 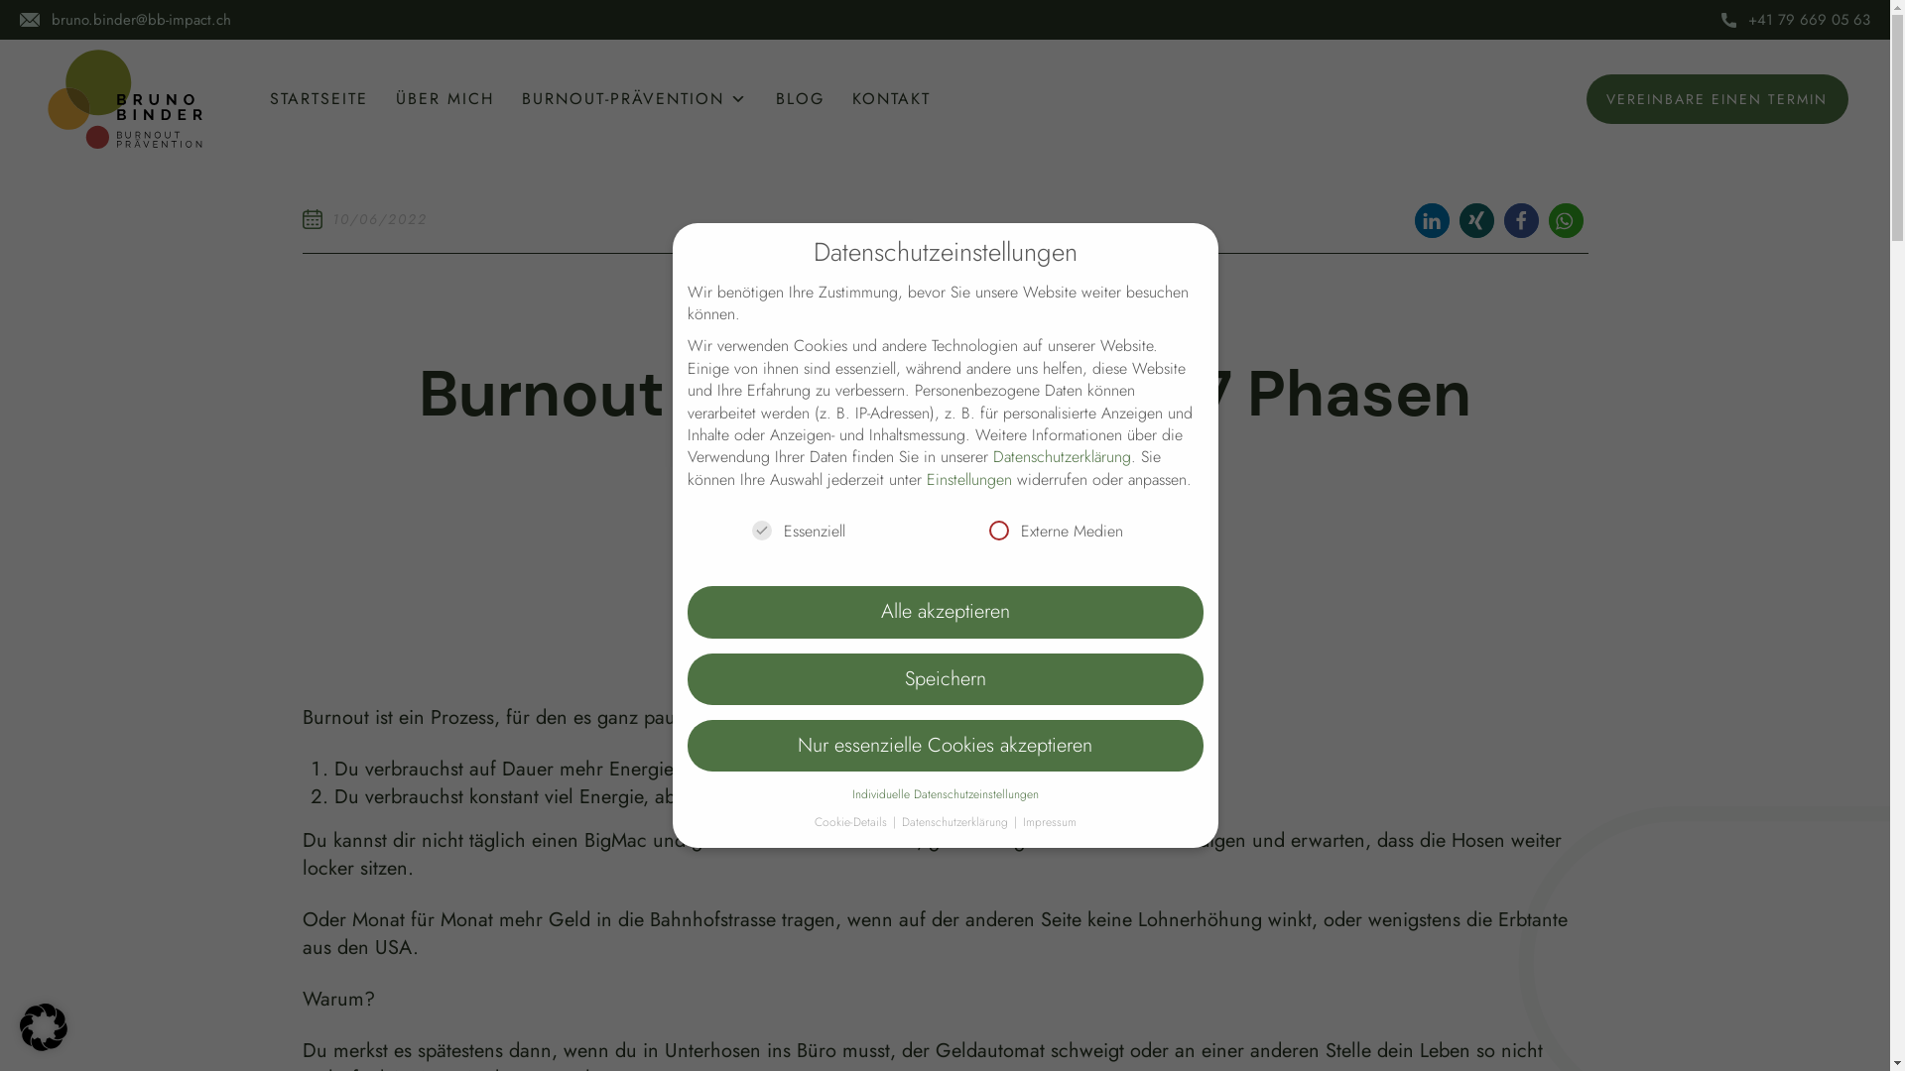 I want to click on VEREINBARE EINEN TERMIN, so click(x=1717, y=99).